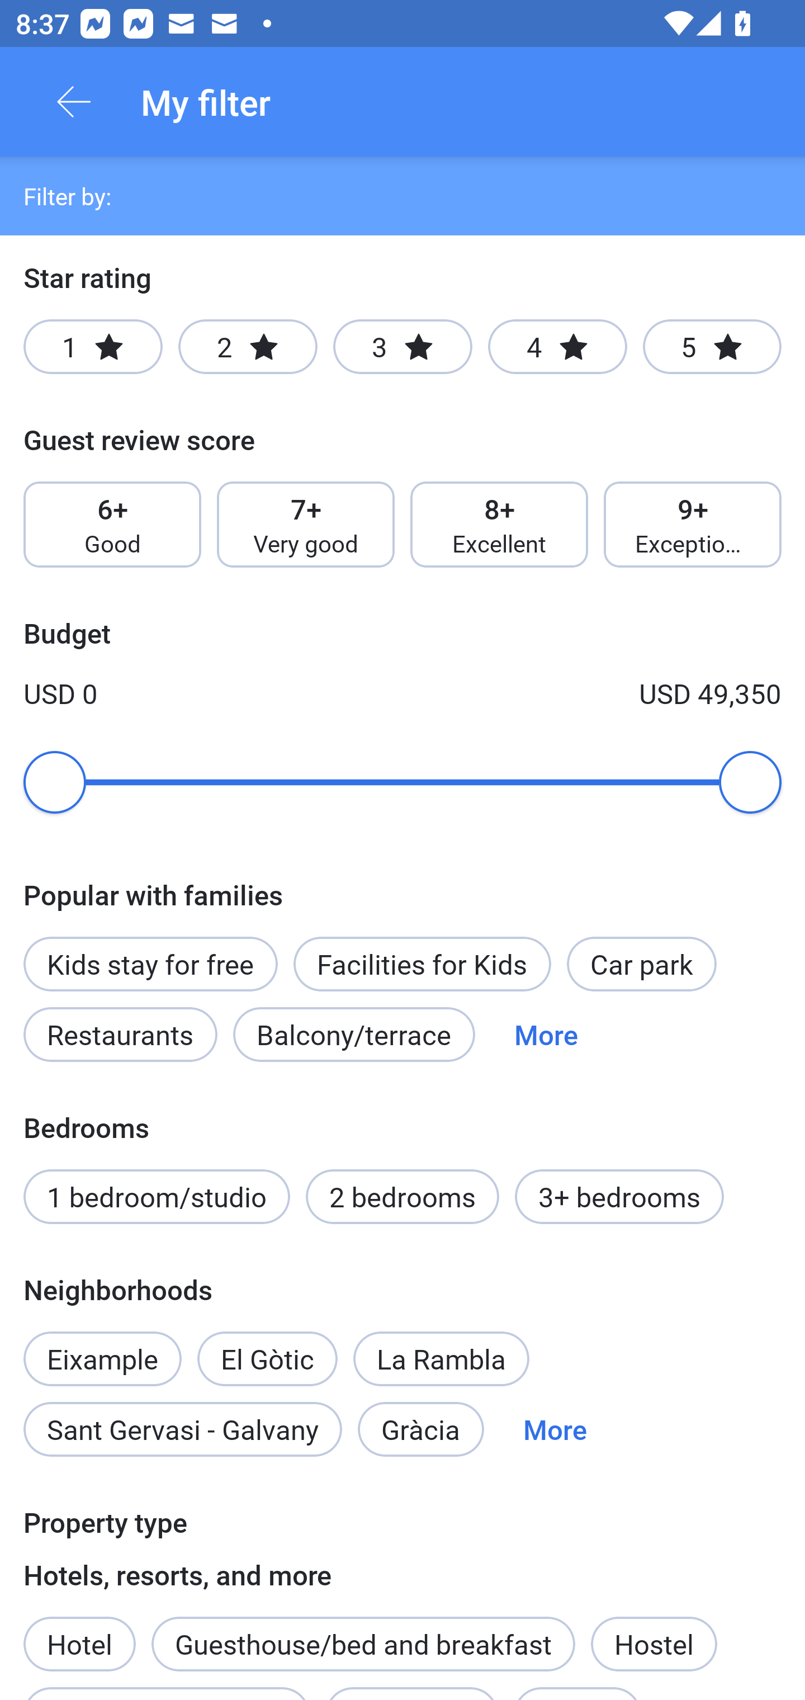  Describe the element at coordinates (423, 964) in the screenshot. I see `Facilities for Kids` at that location.